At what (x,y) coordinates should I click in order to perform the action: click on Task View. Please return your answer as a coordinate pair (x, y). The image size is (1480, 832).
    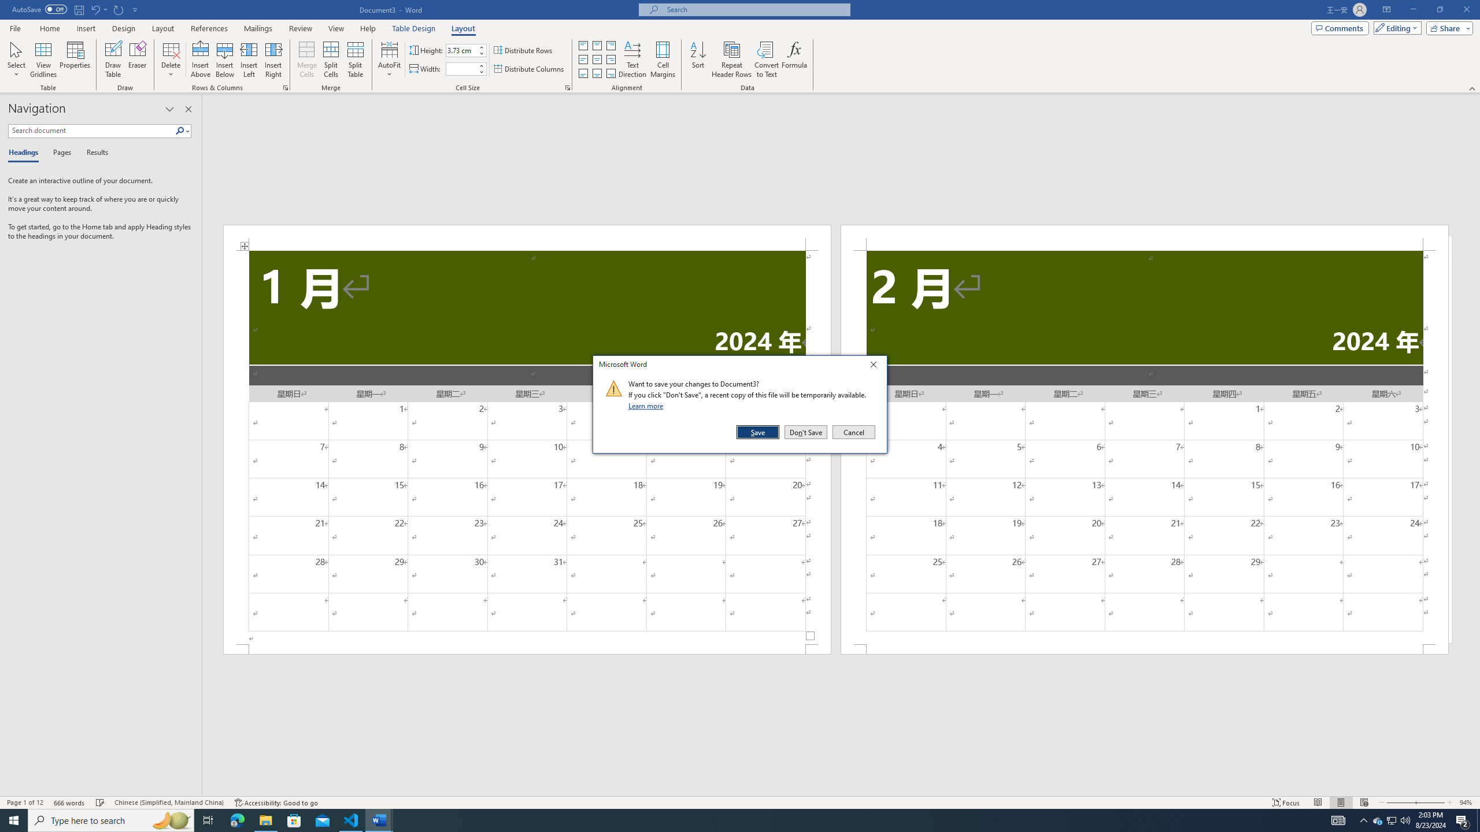
    Looking at the image, I should click on (208, 820).